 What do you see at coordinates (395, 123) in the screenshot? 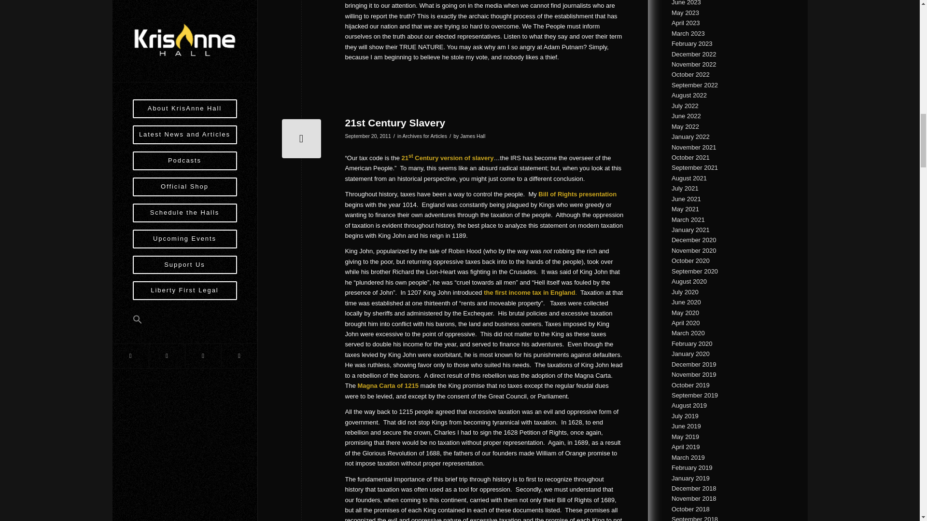
I see `Permanent Link: 21st Century Slavery` at bounding box center [395, 123].